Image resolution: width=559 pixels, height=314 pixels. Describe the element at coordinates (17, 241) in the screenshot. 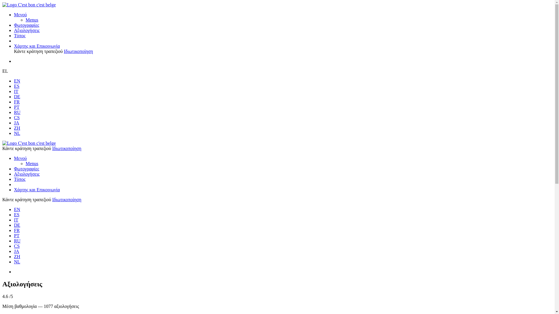

I see `RU` at that location.